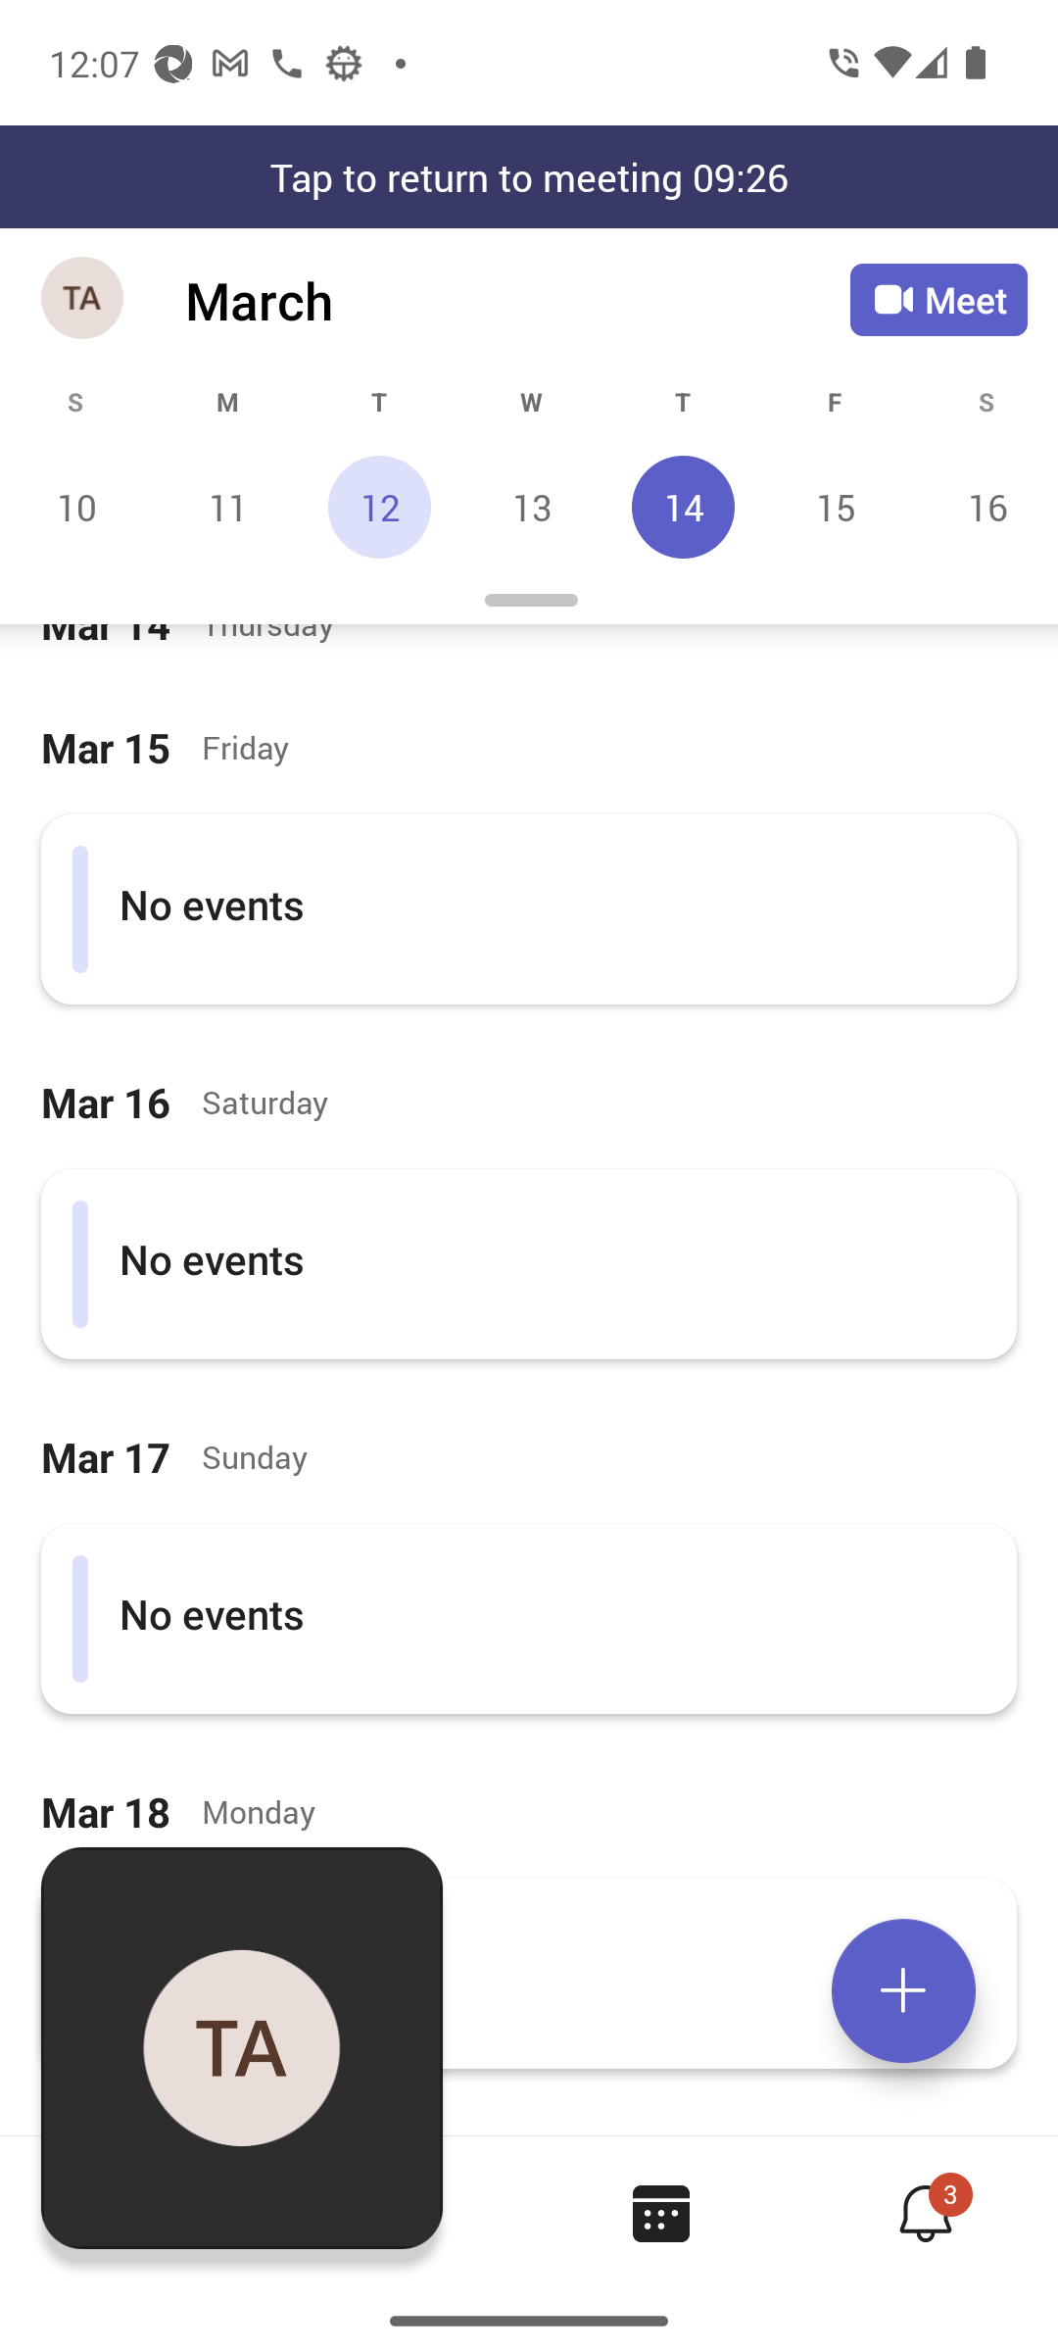 The width and height of the screenshot is (1058, 2352). Describe the element at coordinates (660, 2213) in the screenshot. I see `Calendar tab, 3 of 4` at that location.